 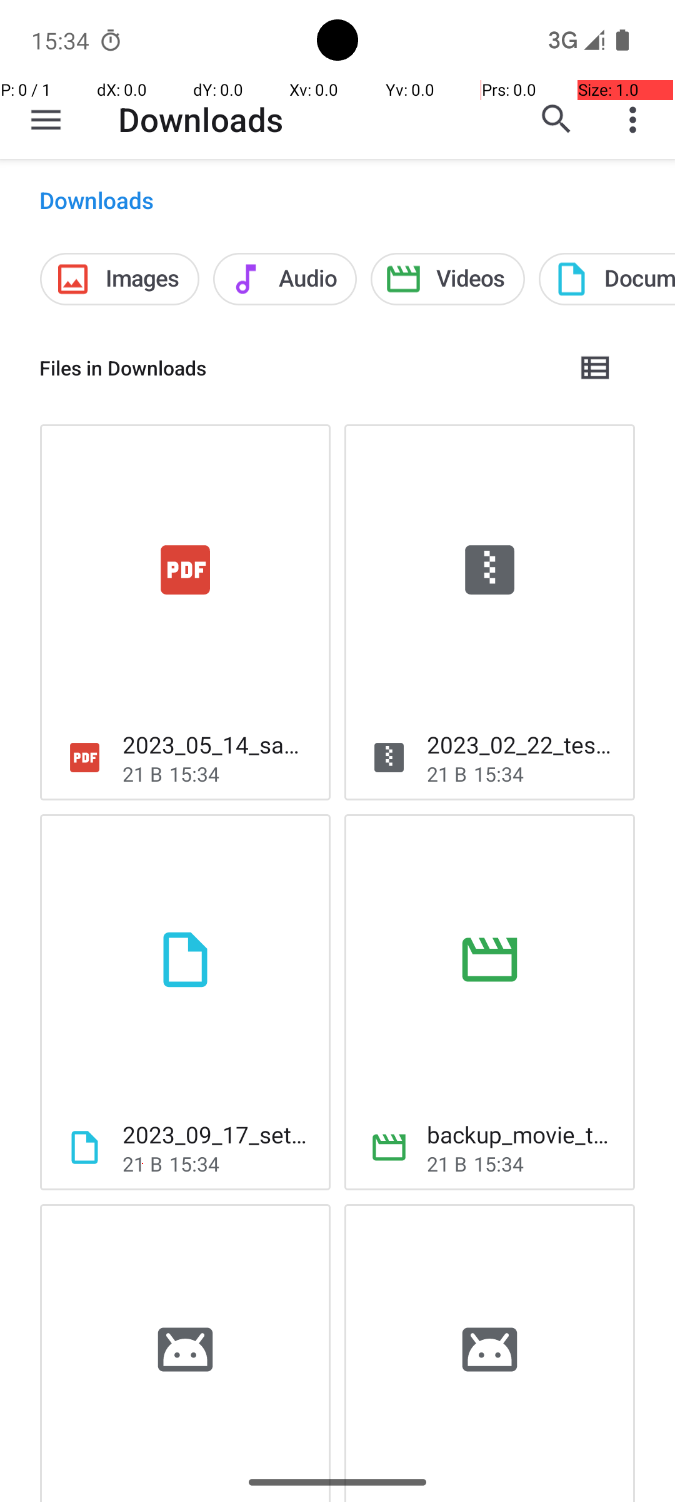 What do you see at coordinates (521, 1134) in the screenshot?
I see `backup_movie_trailer.mp4` at bounding box center [521, 1134].